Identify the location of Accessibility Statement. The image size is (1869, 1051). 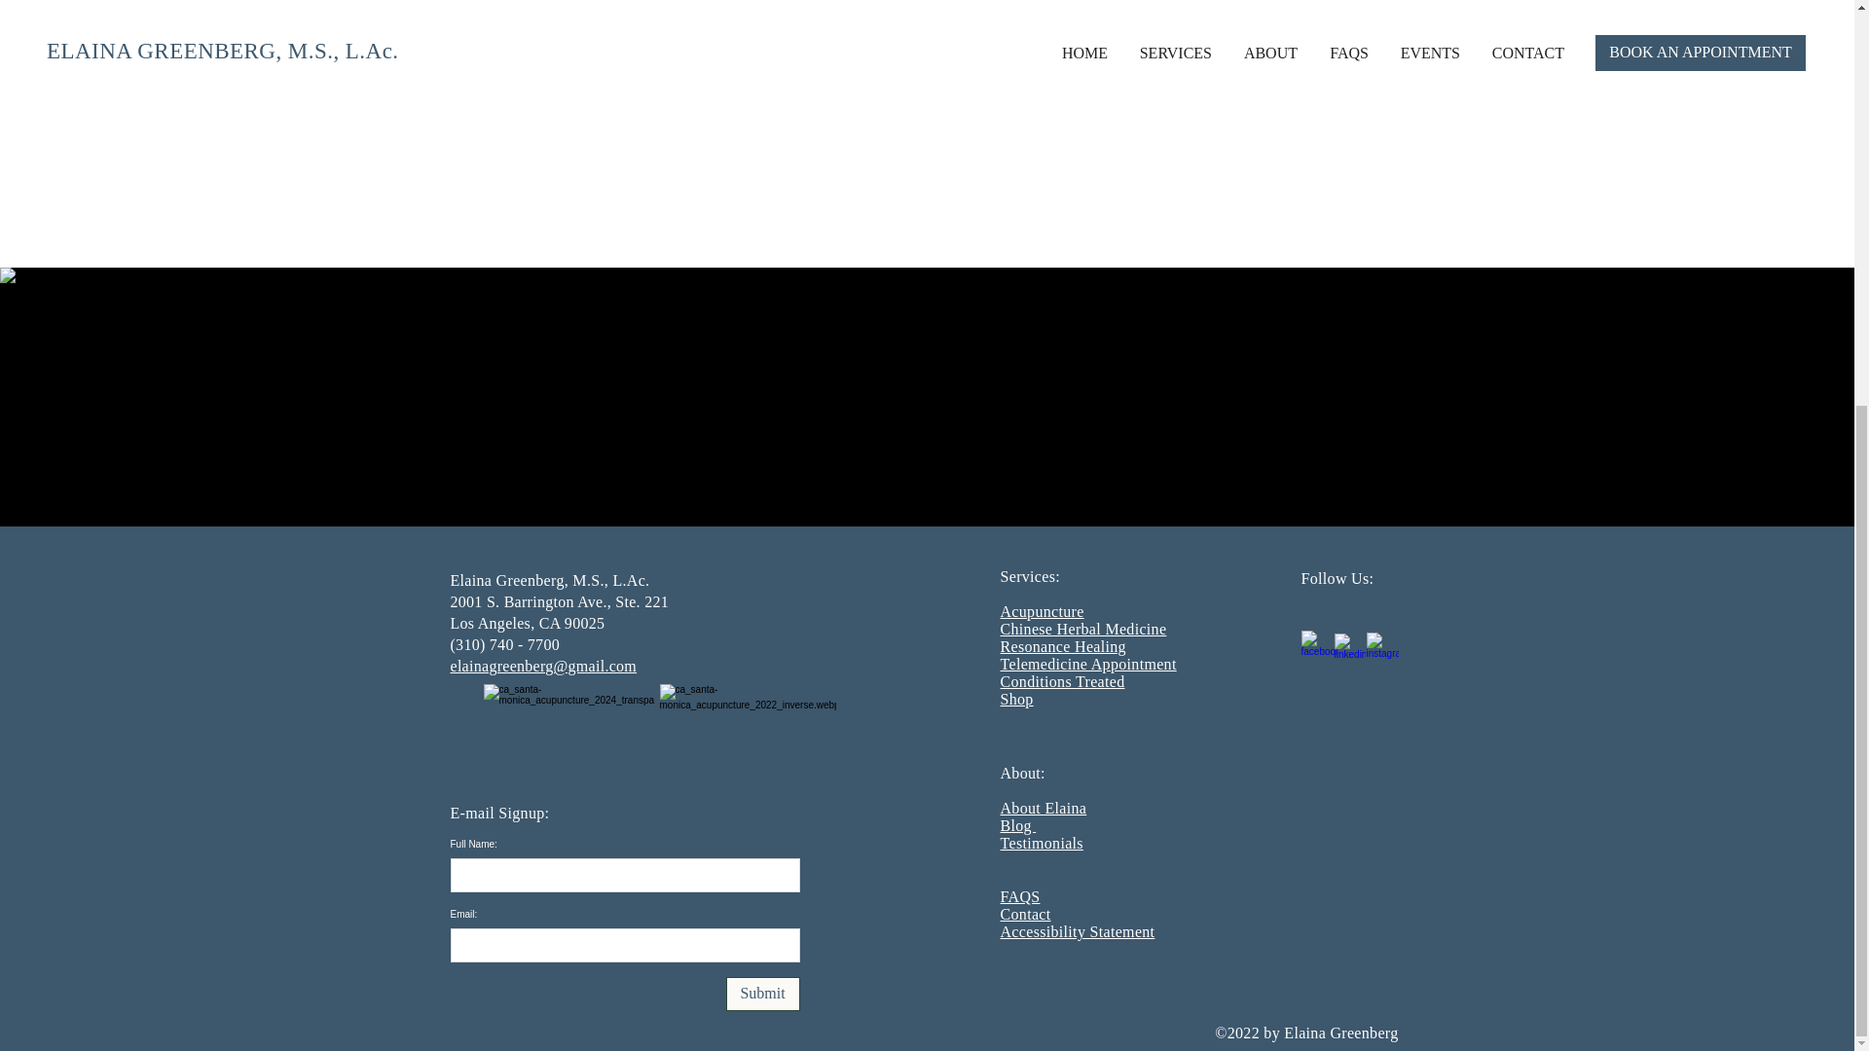
(1077, 931).